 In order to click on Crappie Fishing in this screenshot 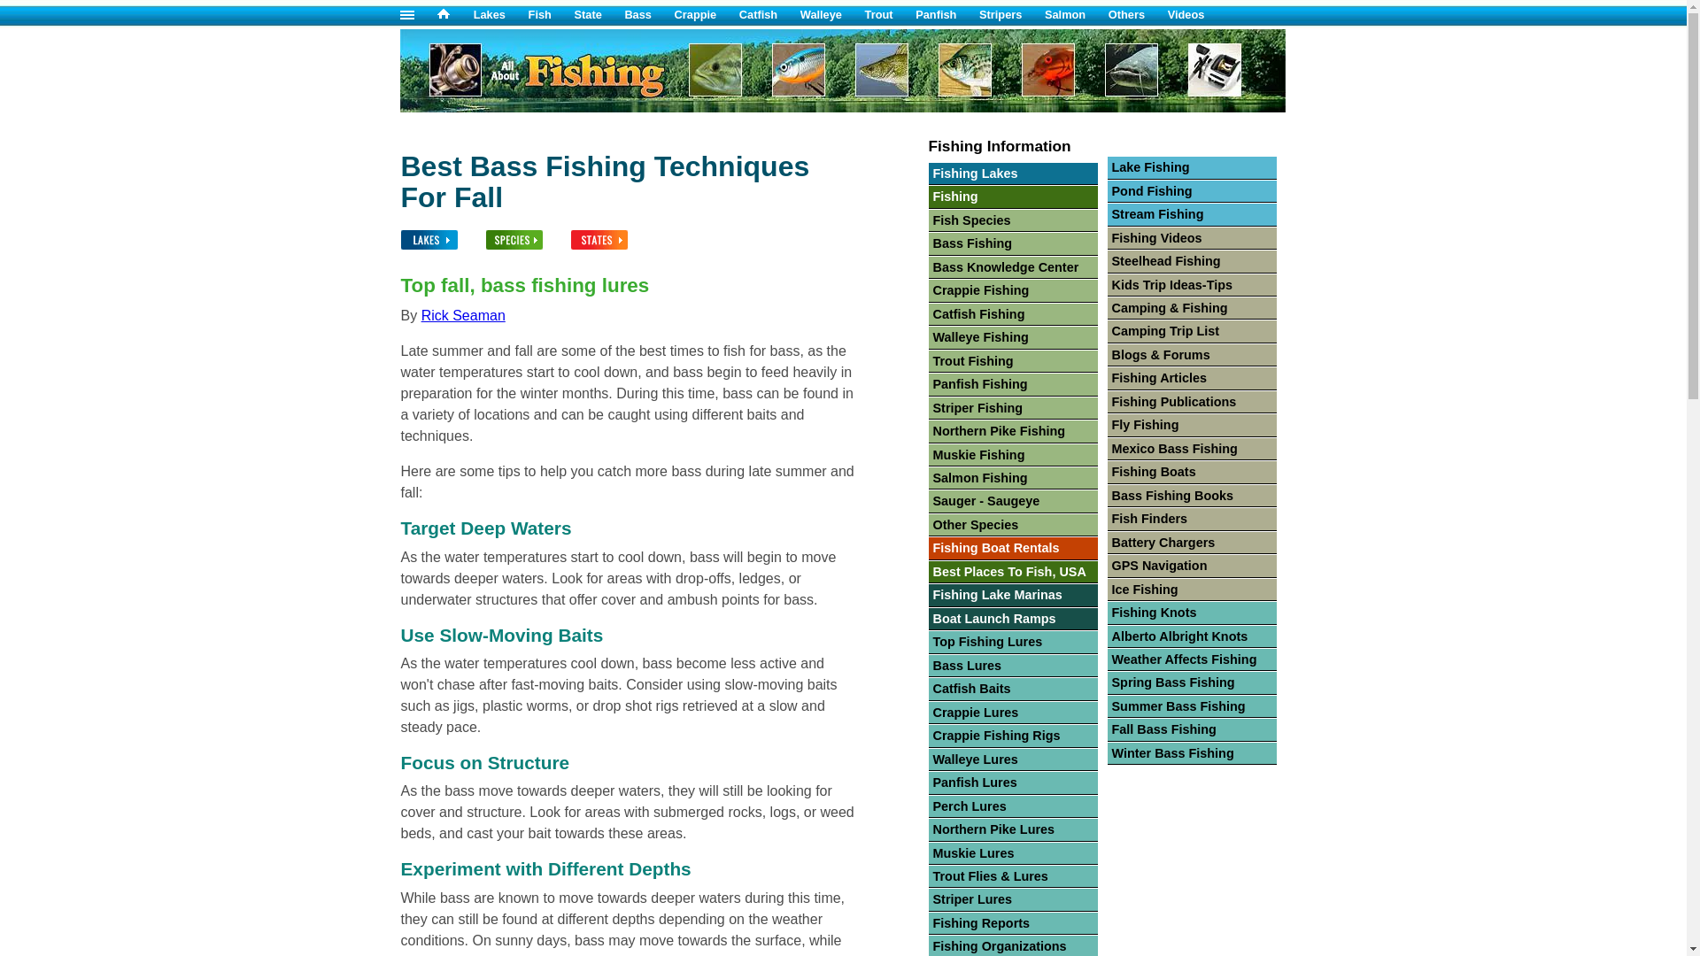, I will do `click(707, 14)`.